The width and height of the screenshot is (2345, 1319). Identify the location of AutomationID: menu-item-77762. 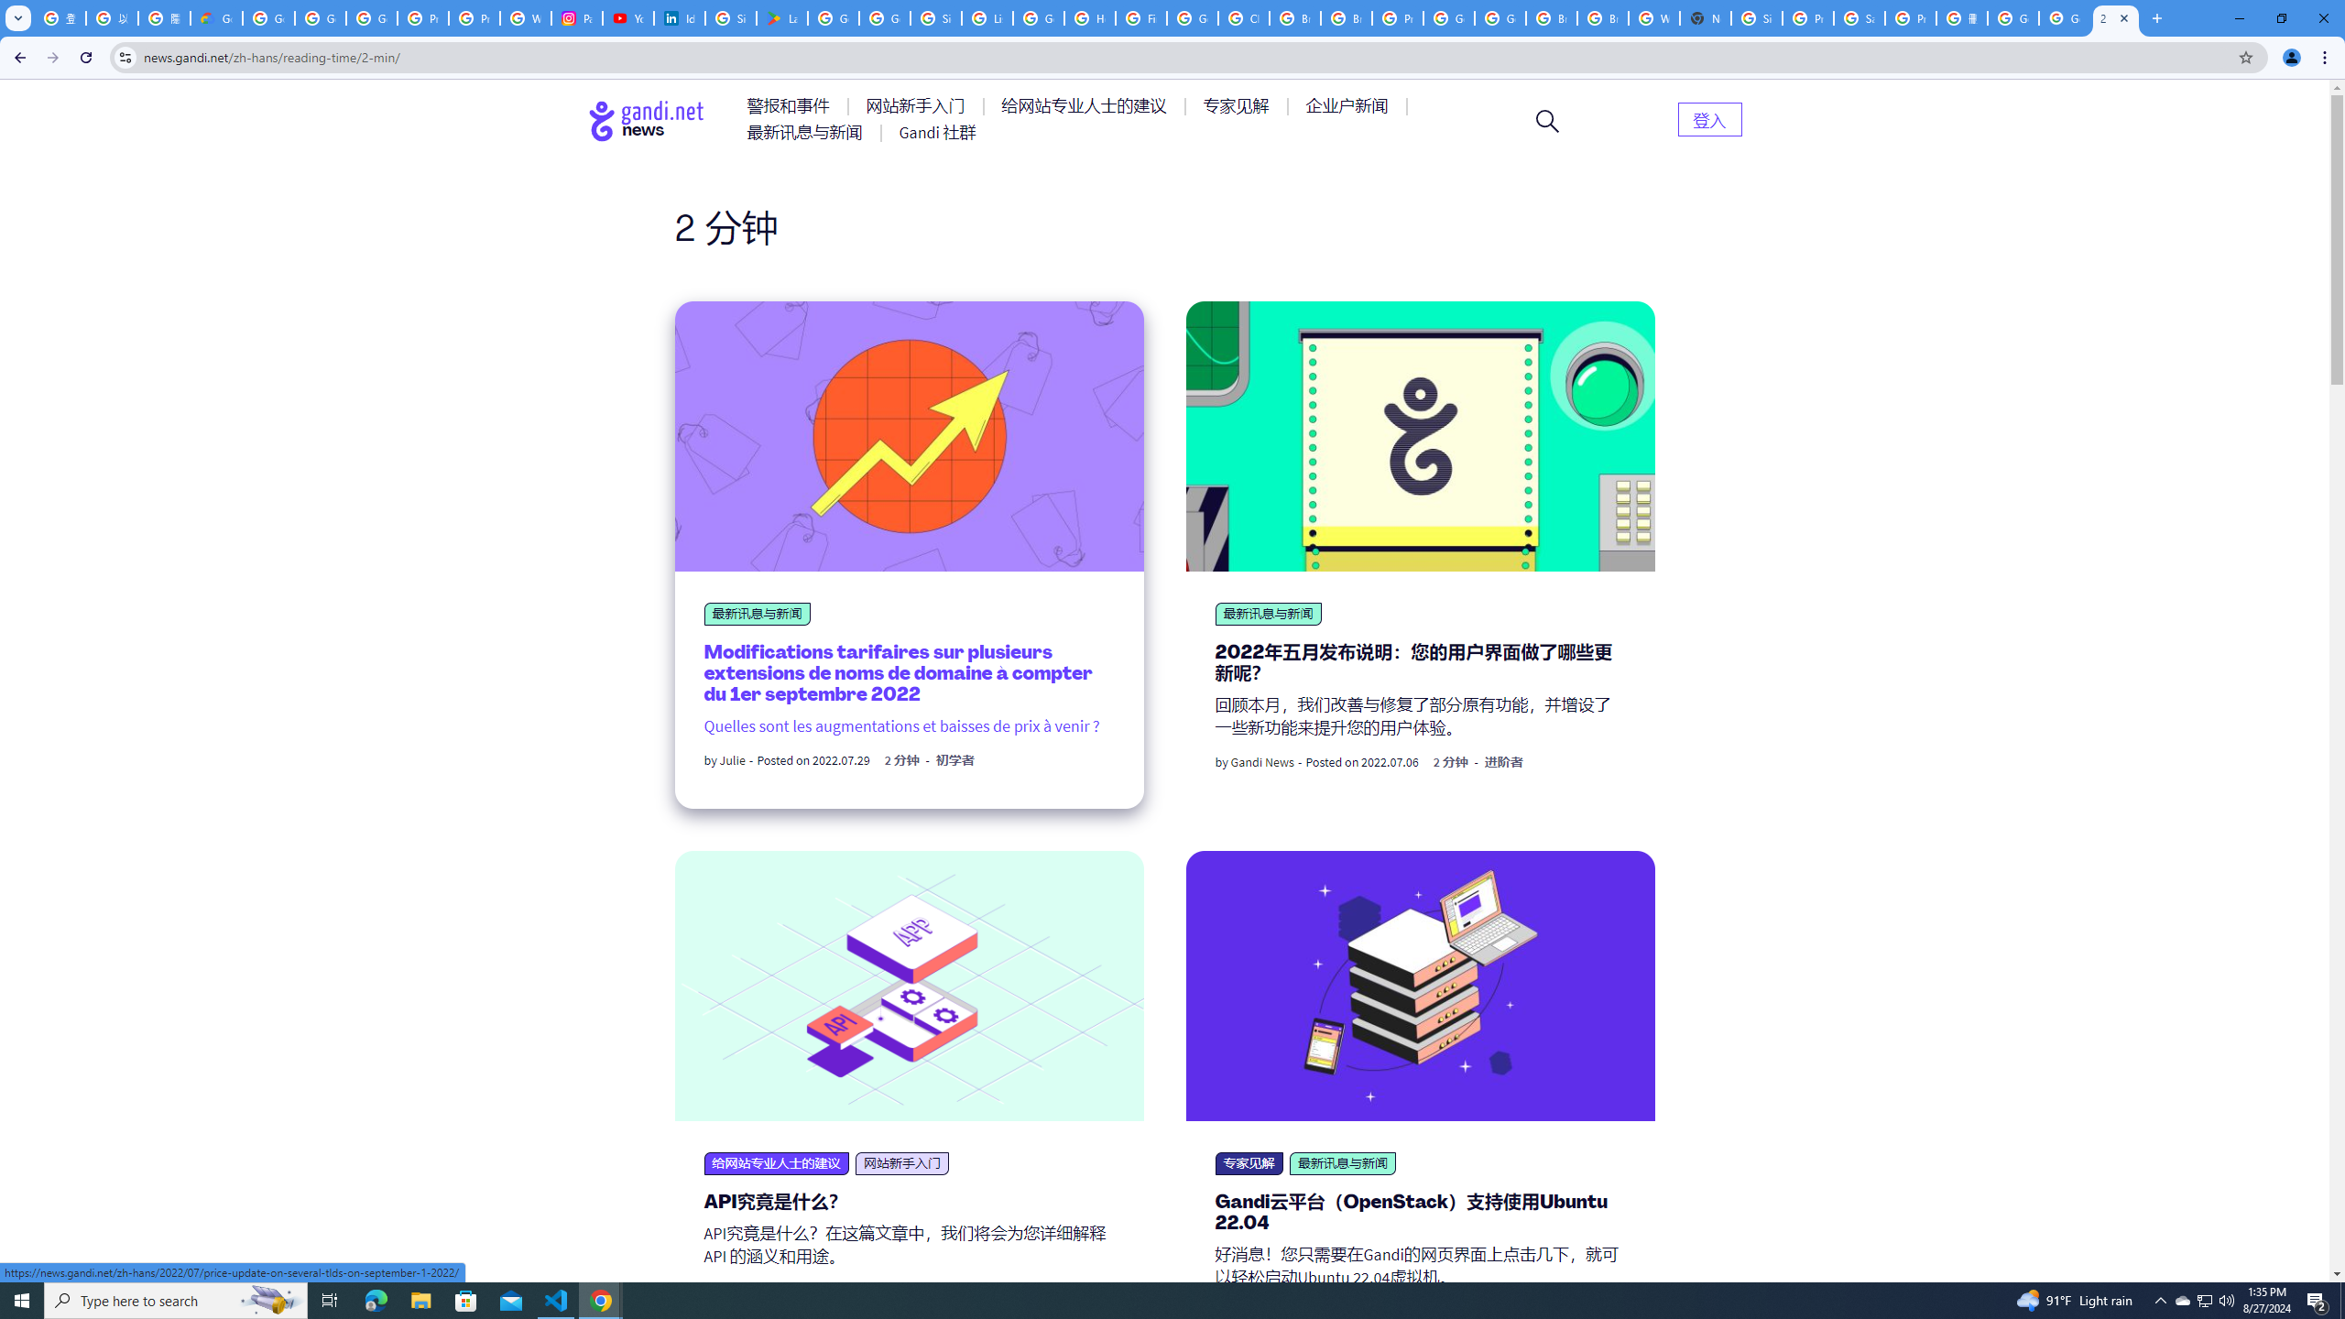
(919, 106).